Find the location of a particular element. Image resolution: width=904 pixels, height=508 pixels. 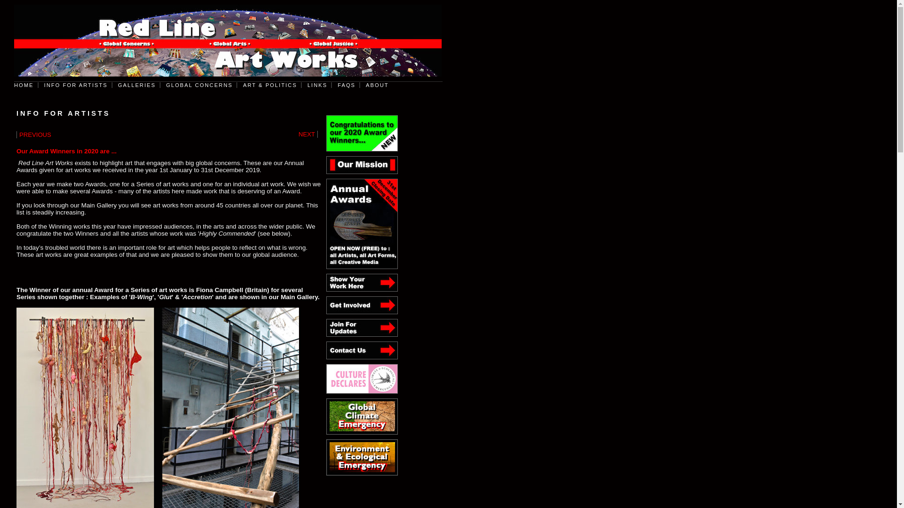

NEXT is located at coordinates (308, 134).